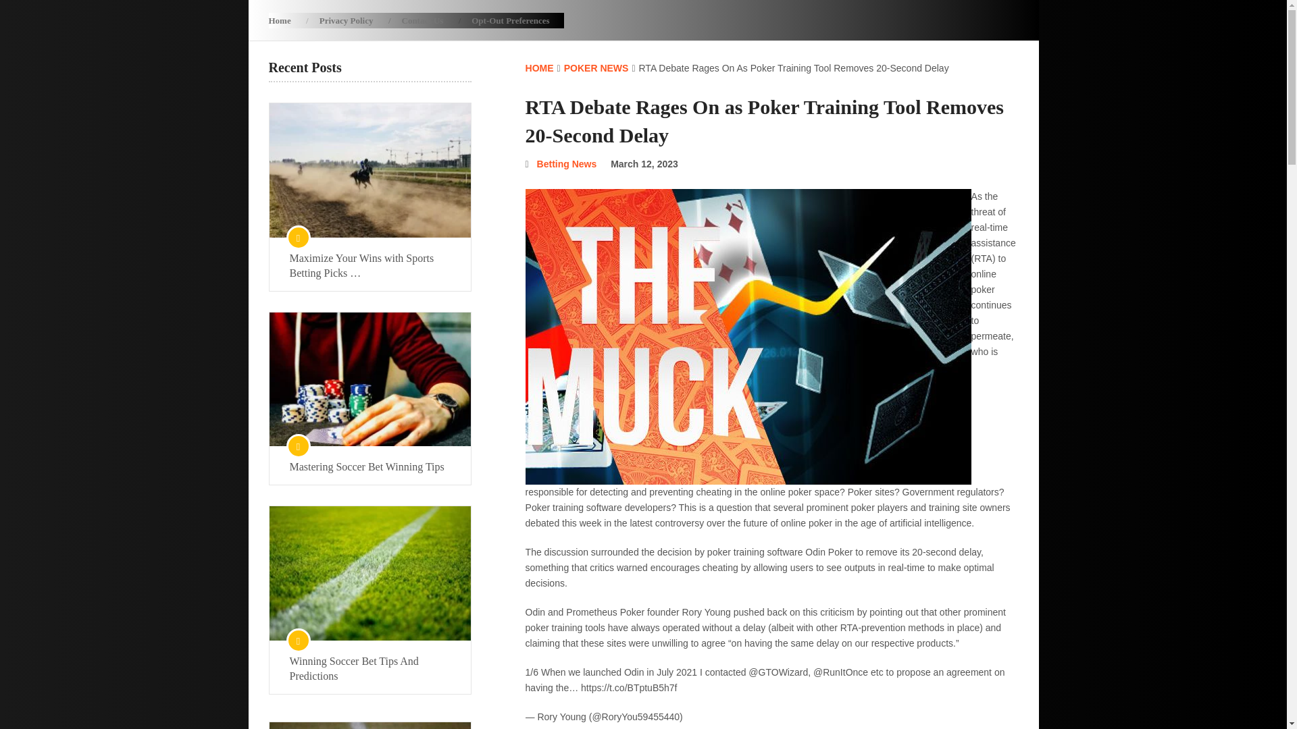  What do you see at coordinates (423, 20) in the screenshot?
I see `Contact Us` at bounding box center [423, 20].